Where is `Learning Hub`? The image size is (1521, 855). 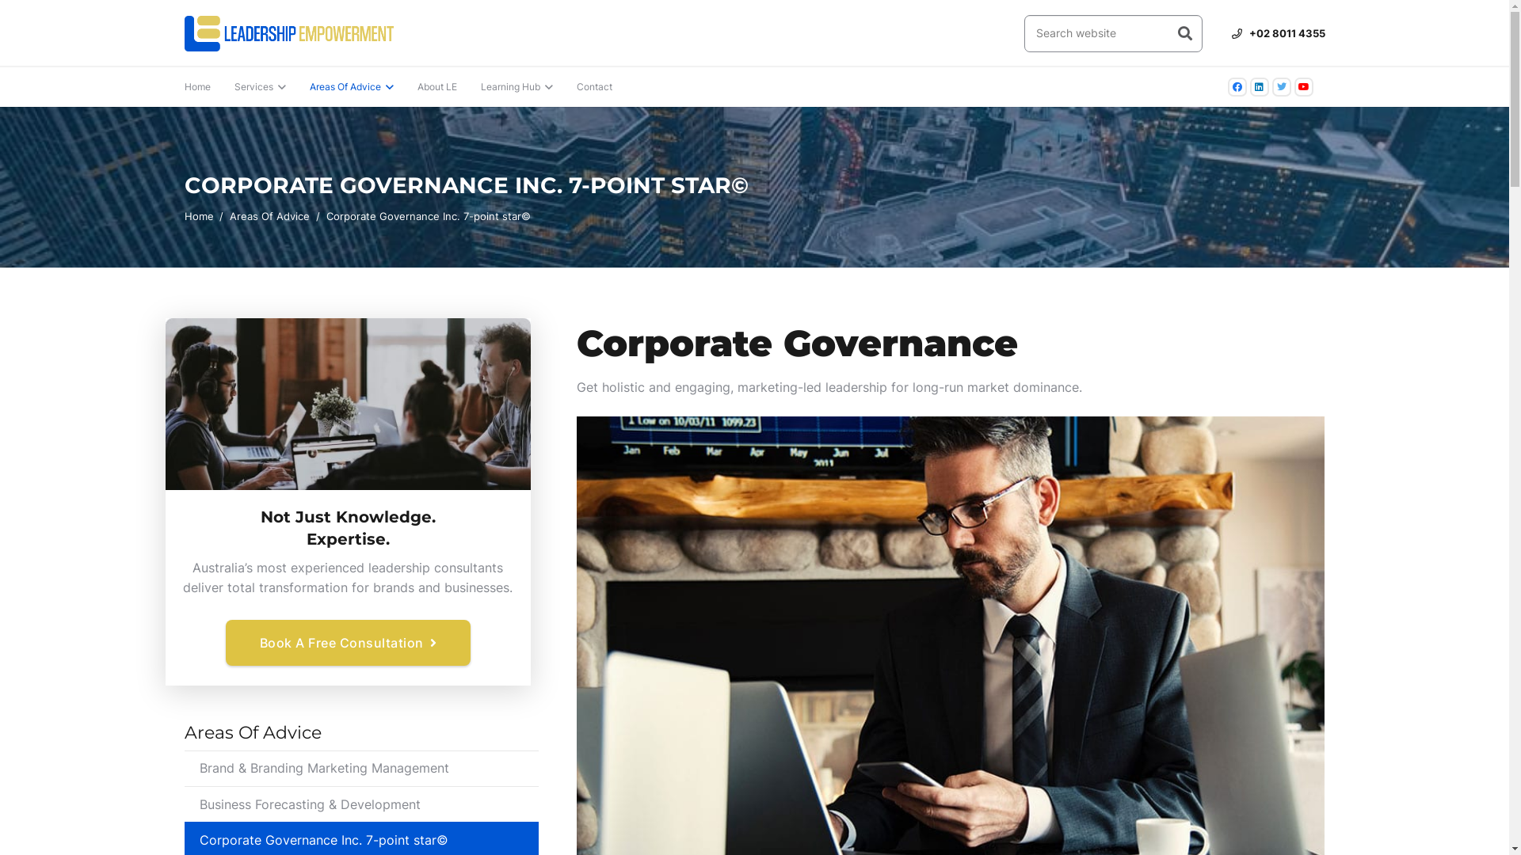
Learning Hub is located at coordinates (517, 87).